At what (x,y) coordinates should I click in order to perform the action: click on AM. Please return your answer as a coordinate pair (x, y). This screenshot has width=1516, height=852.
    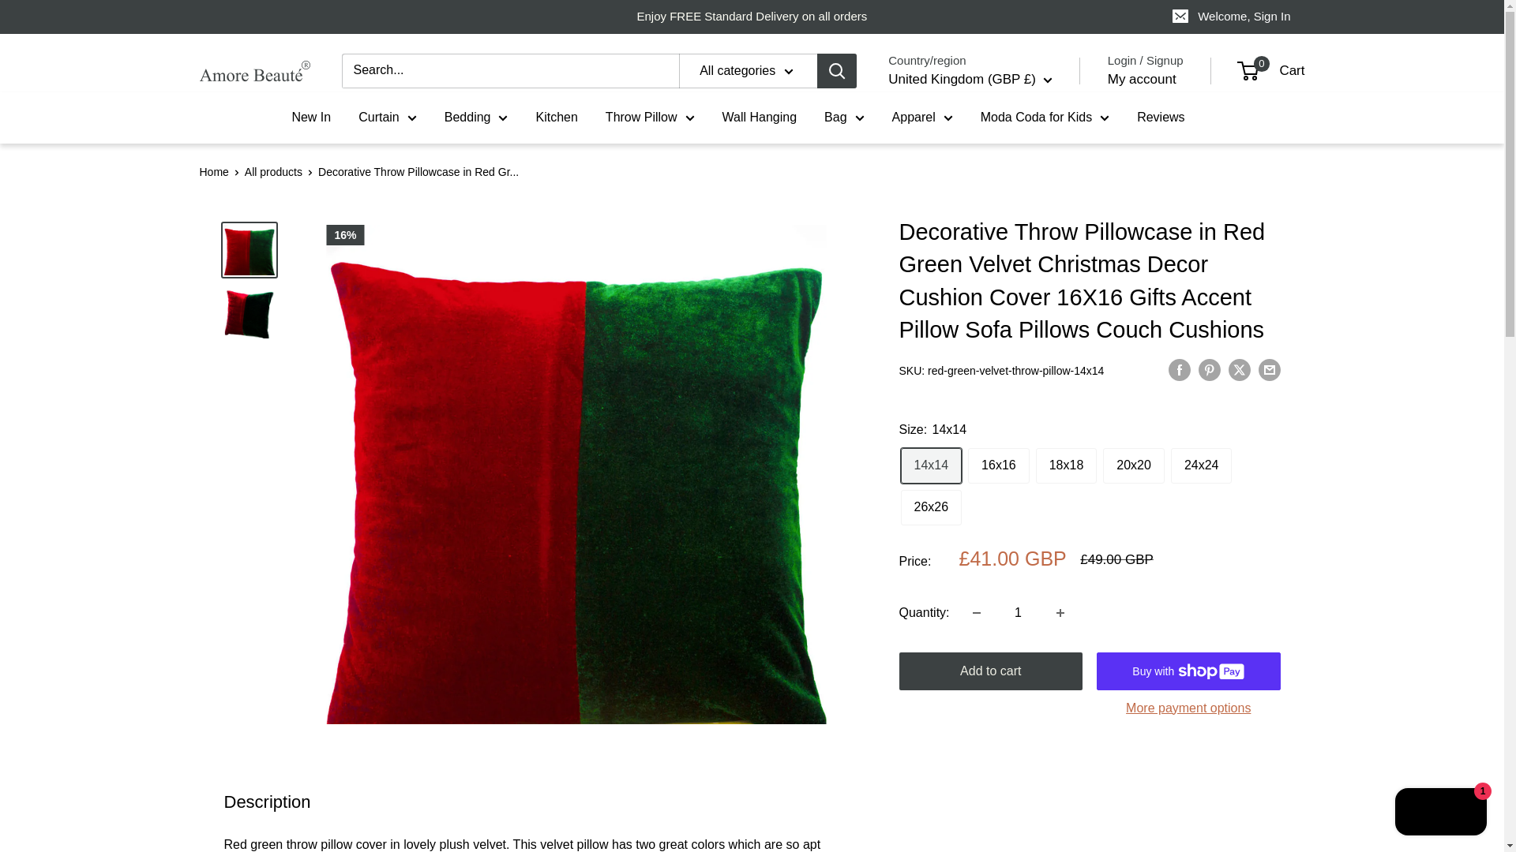
    Looking at the image, I should click on (917, 349).